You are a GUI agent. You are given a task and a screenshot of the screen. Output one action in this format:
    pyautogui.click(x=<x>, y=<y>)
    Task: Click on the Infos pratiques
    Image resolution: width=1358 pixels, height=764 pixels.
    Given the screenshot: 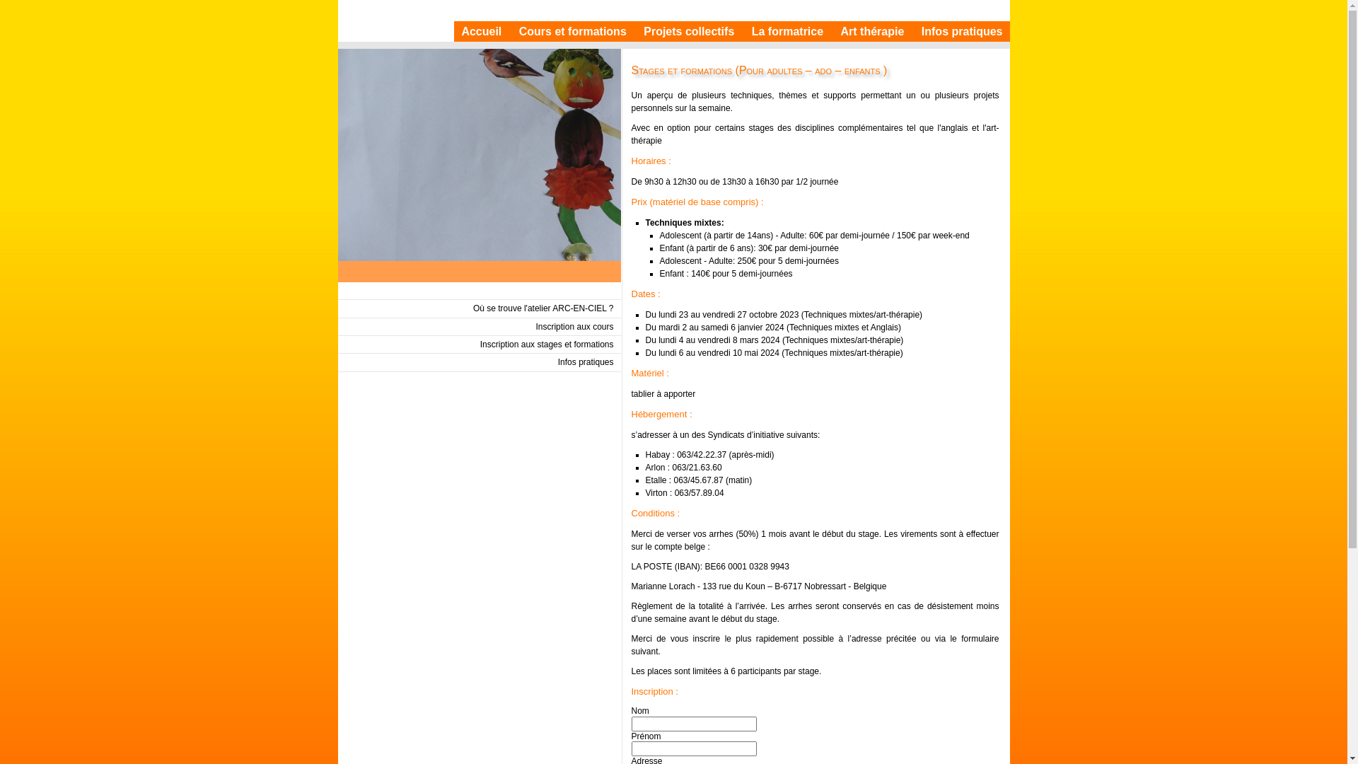 What is the action you would take?
    pyautogui.click(x=962, y=31)
    